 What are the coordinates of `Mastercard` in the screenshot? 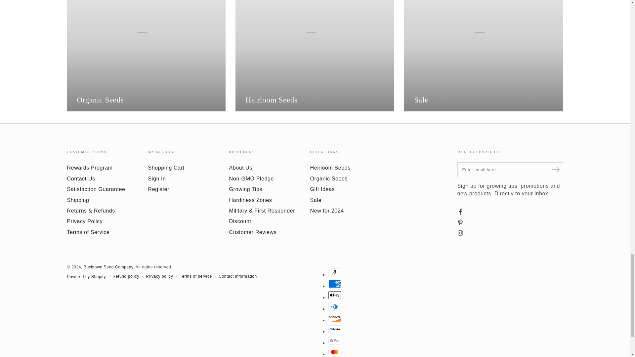 It's located at (334, 352).